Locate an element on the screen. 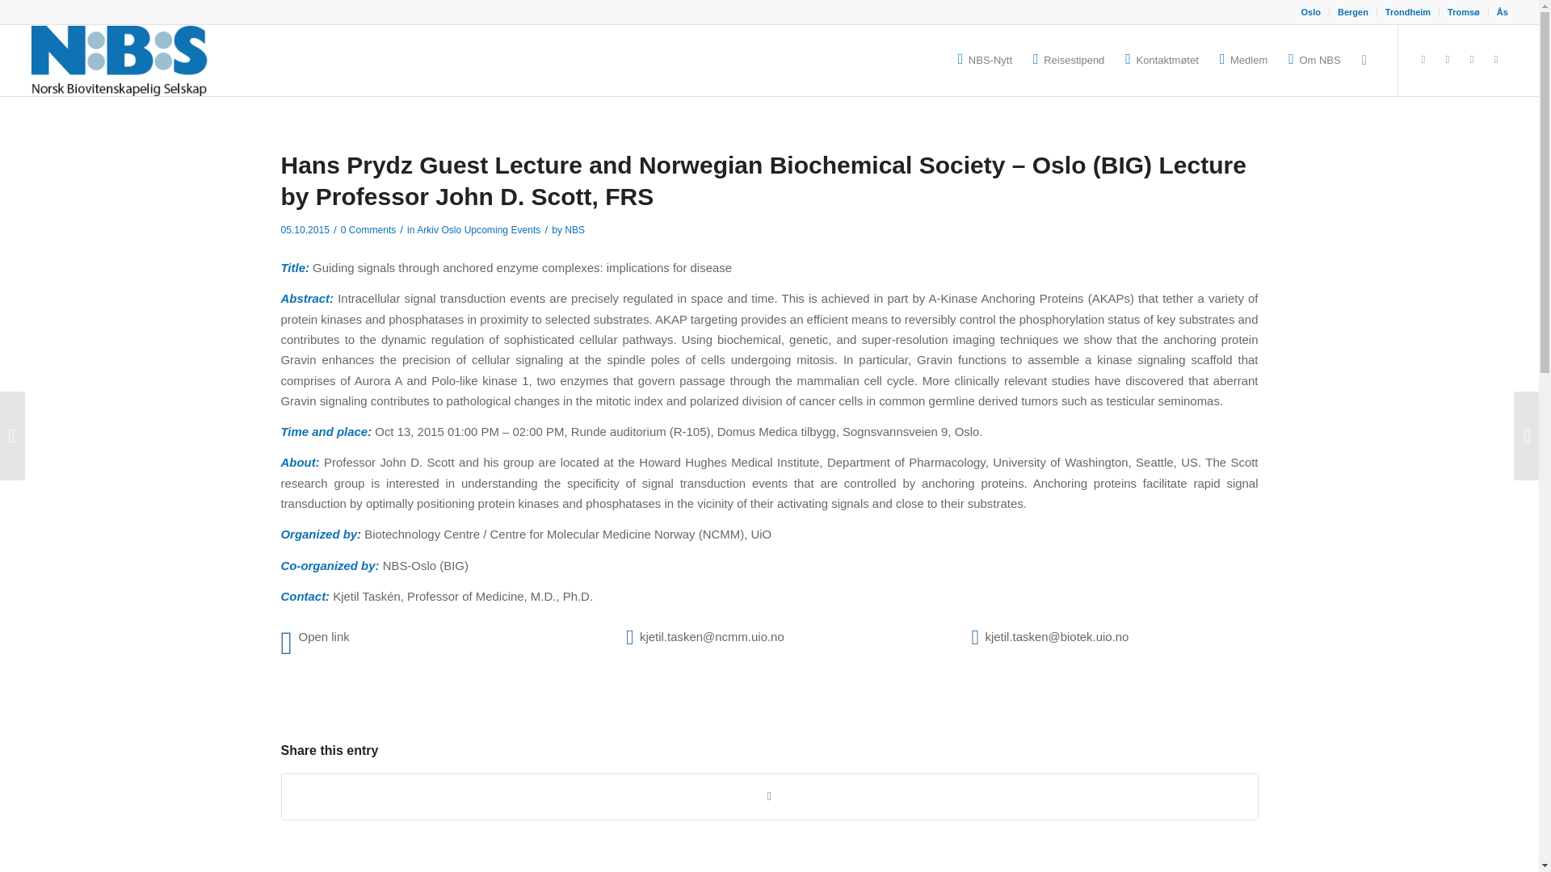 The height and width of the screenshot is (872, 1551). NBS-Nytt is located at coordinates (985, 60).